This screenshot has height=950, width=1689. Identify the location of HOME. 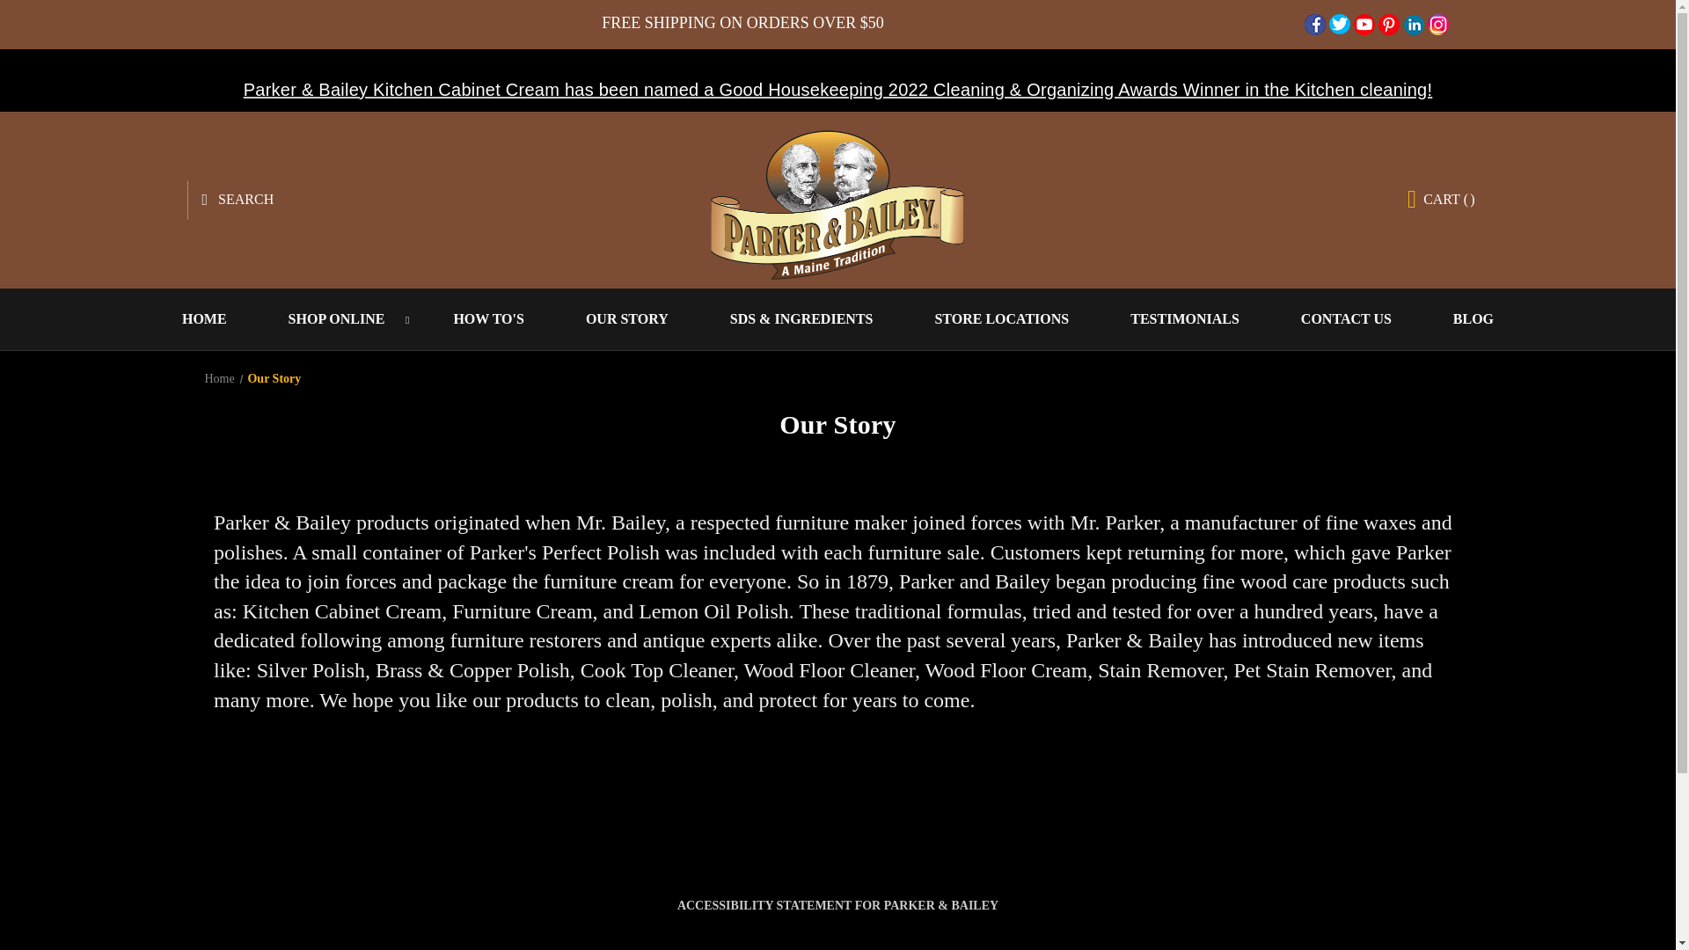
(204, 319).